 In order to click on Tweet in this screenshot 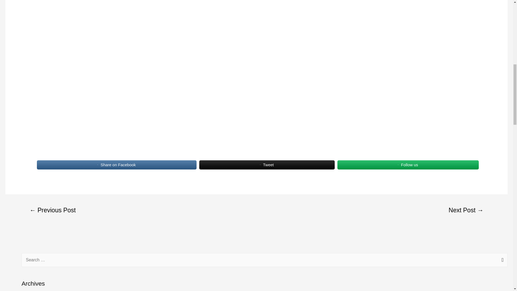, I will do `click(267, 165)`.